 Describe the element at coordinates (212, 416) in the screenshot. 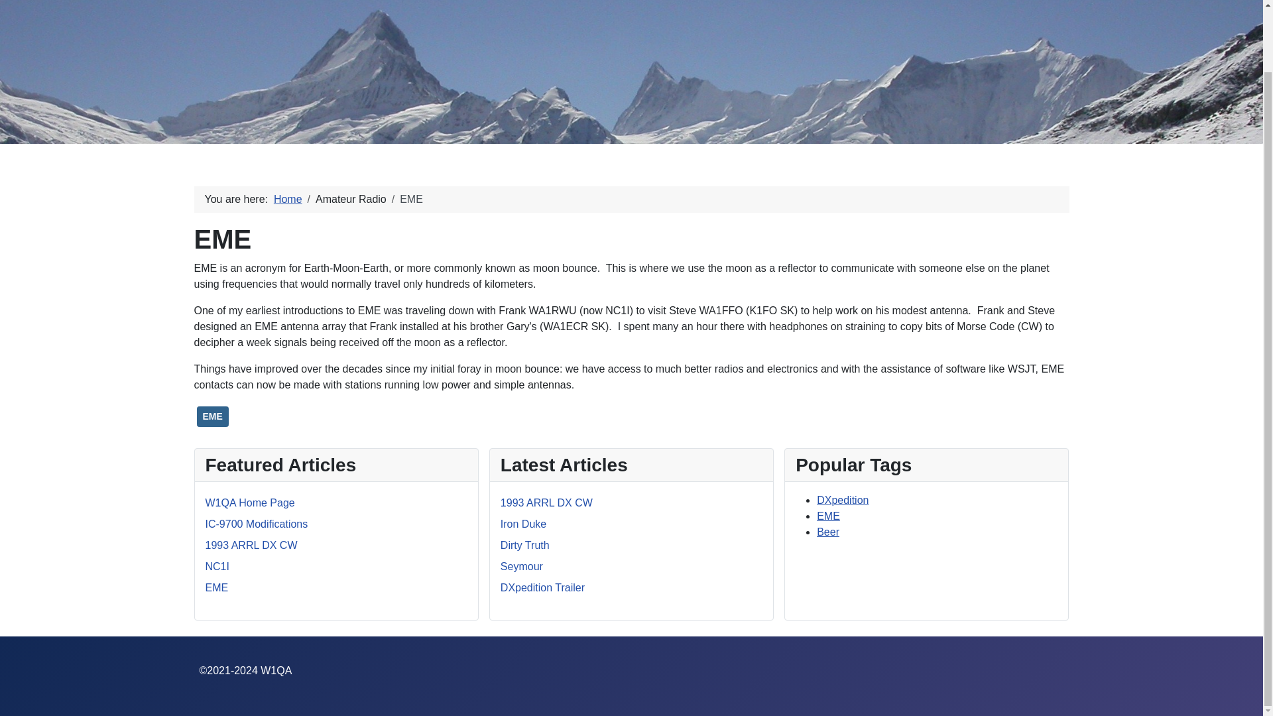

I see `EME` at that location.